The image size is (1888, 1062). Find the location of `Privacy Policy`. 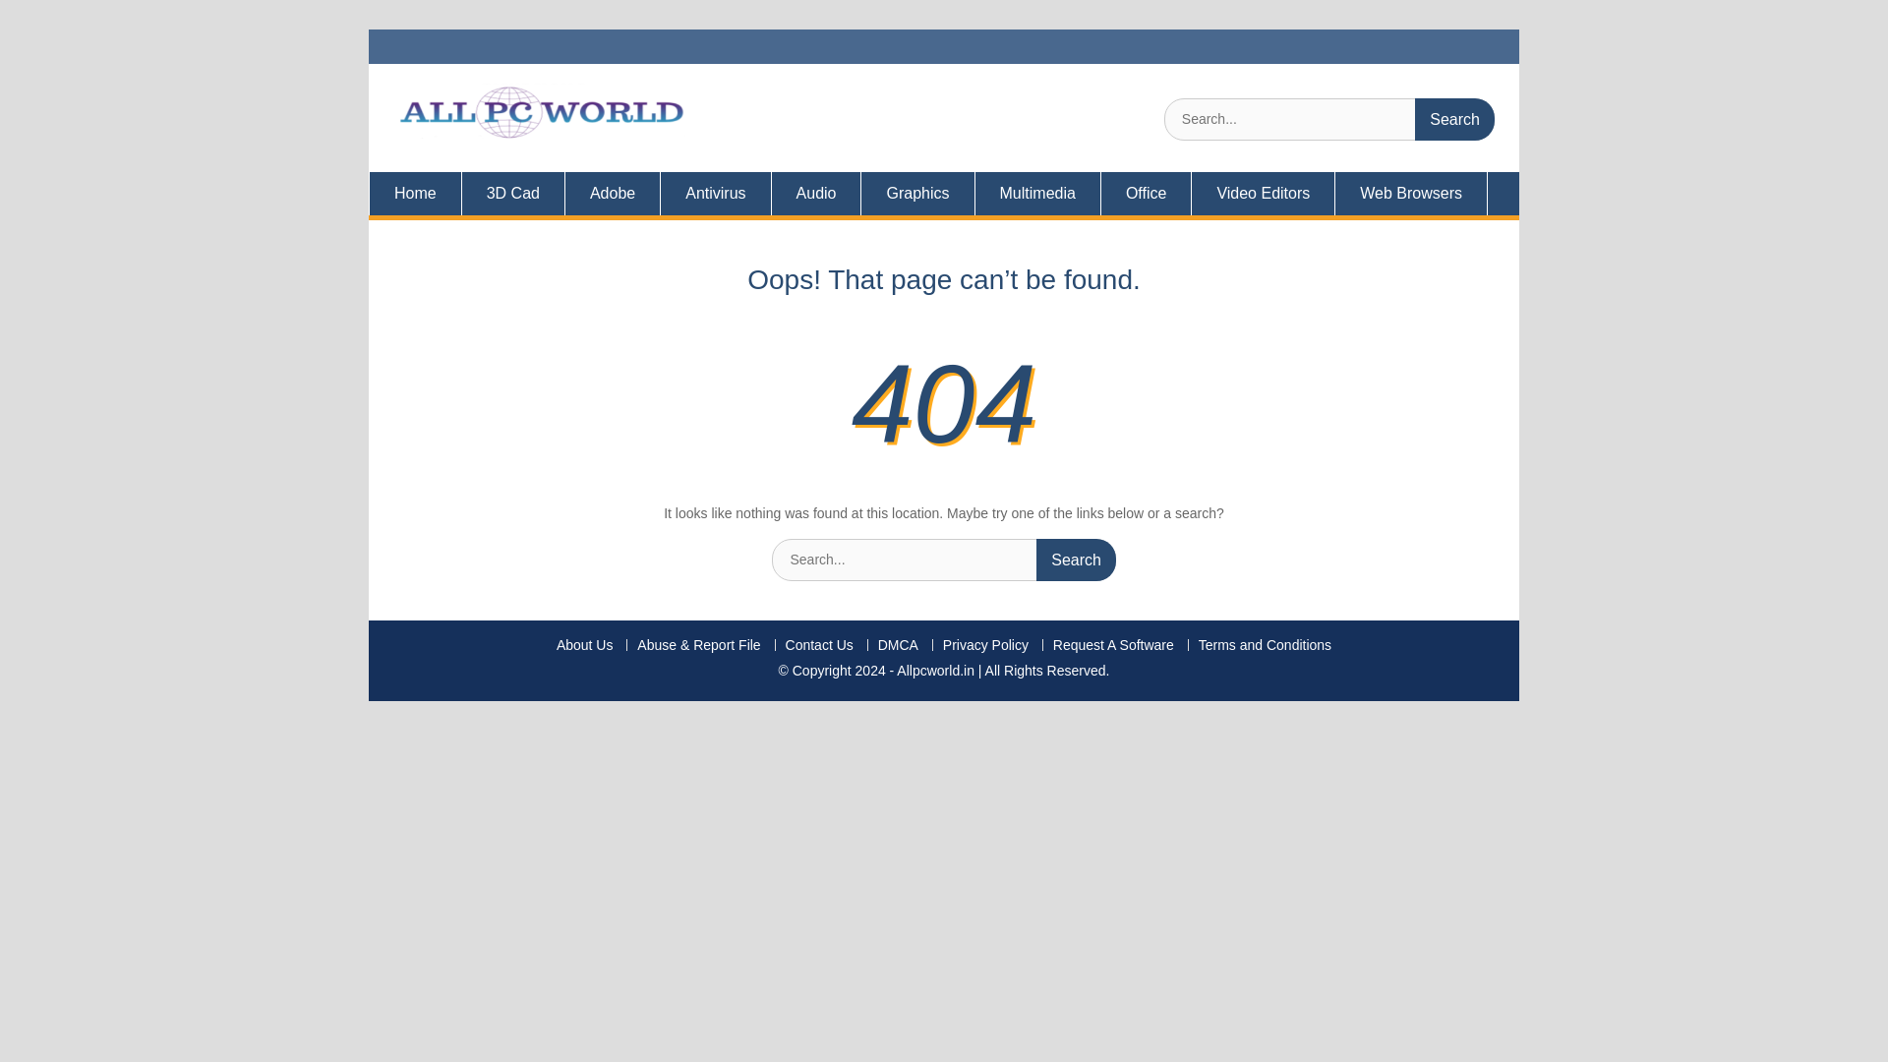

Privacy Policy is located at coordinates (985, 645).